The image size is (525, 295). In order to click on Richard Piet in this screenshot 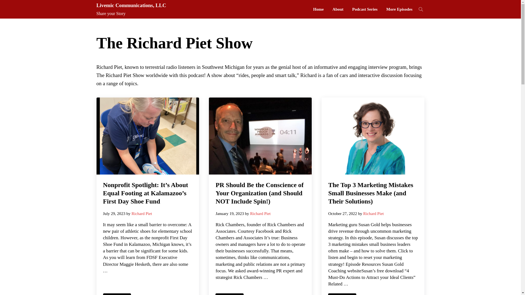, I will do `click(142, 214)`.